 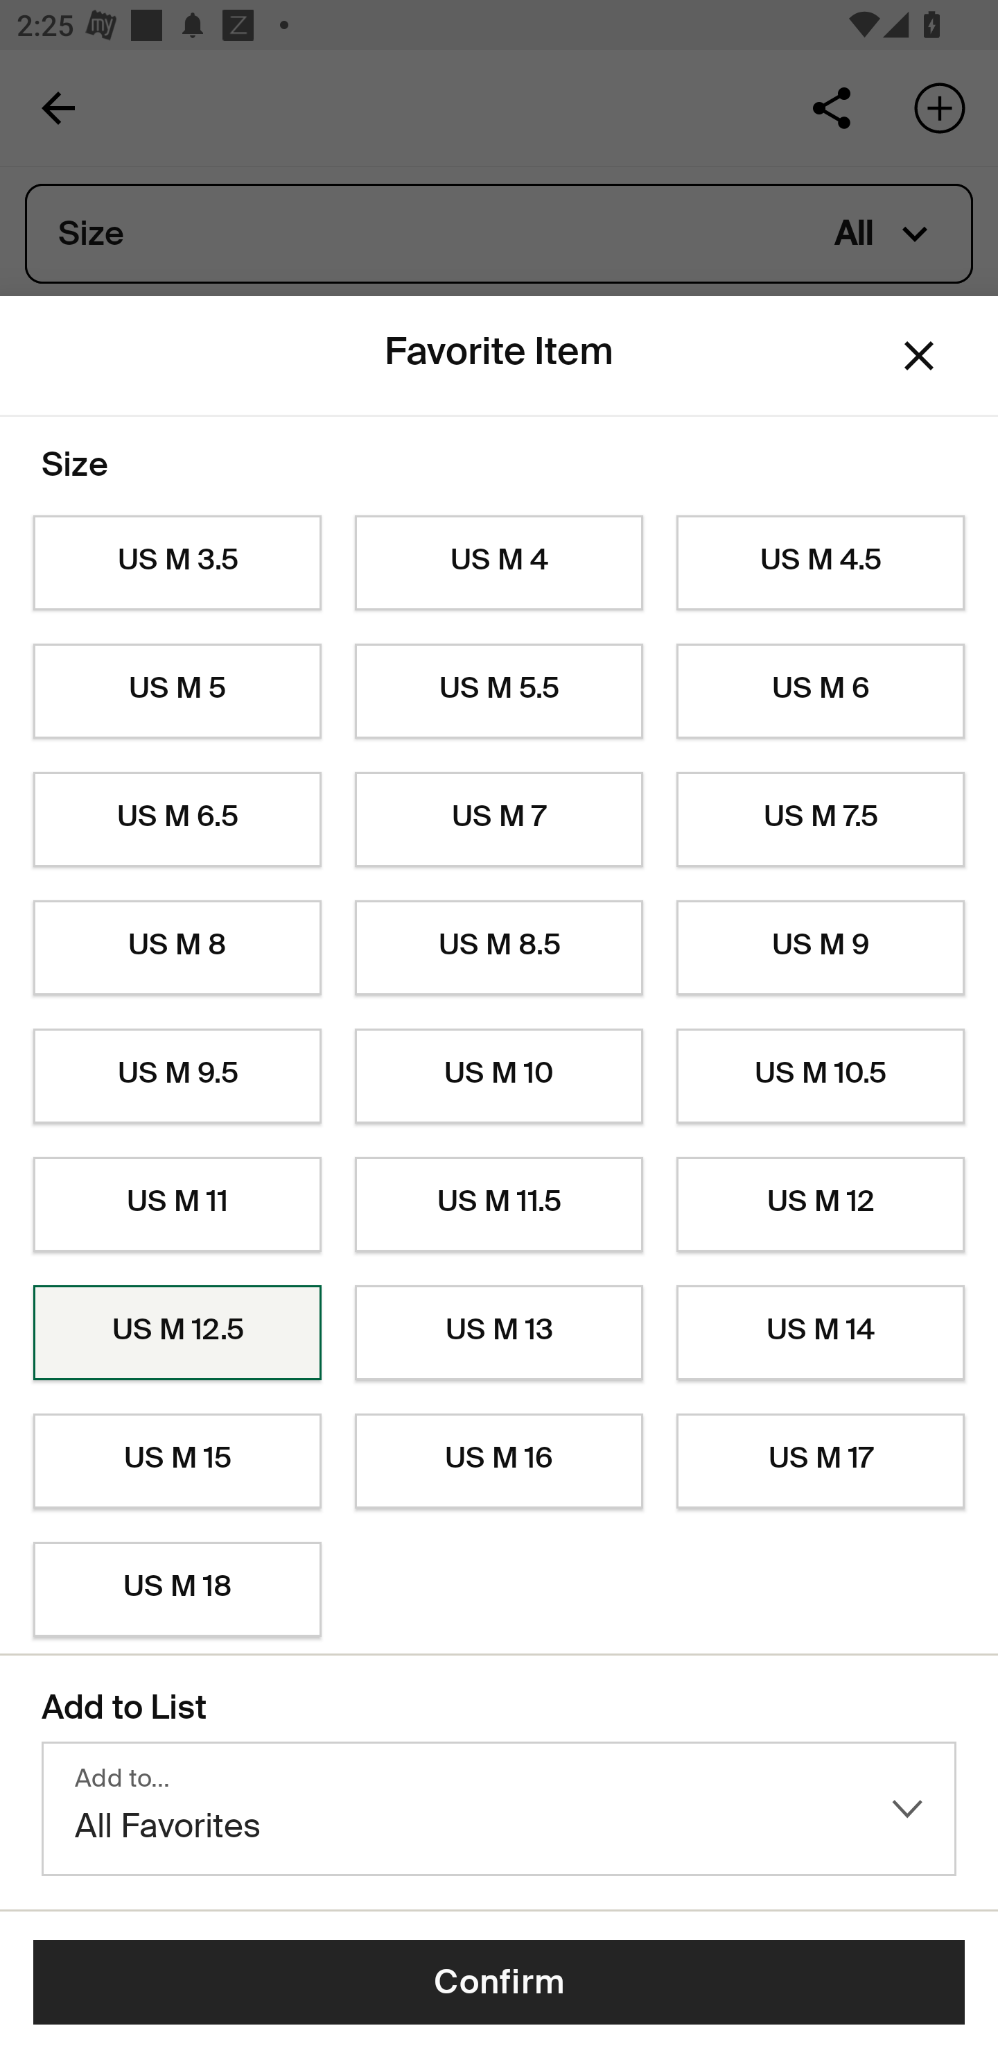 I want to click on US M 4, so click(x=499, y=563).